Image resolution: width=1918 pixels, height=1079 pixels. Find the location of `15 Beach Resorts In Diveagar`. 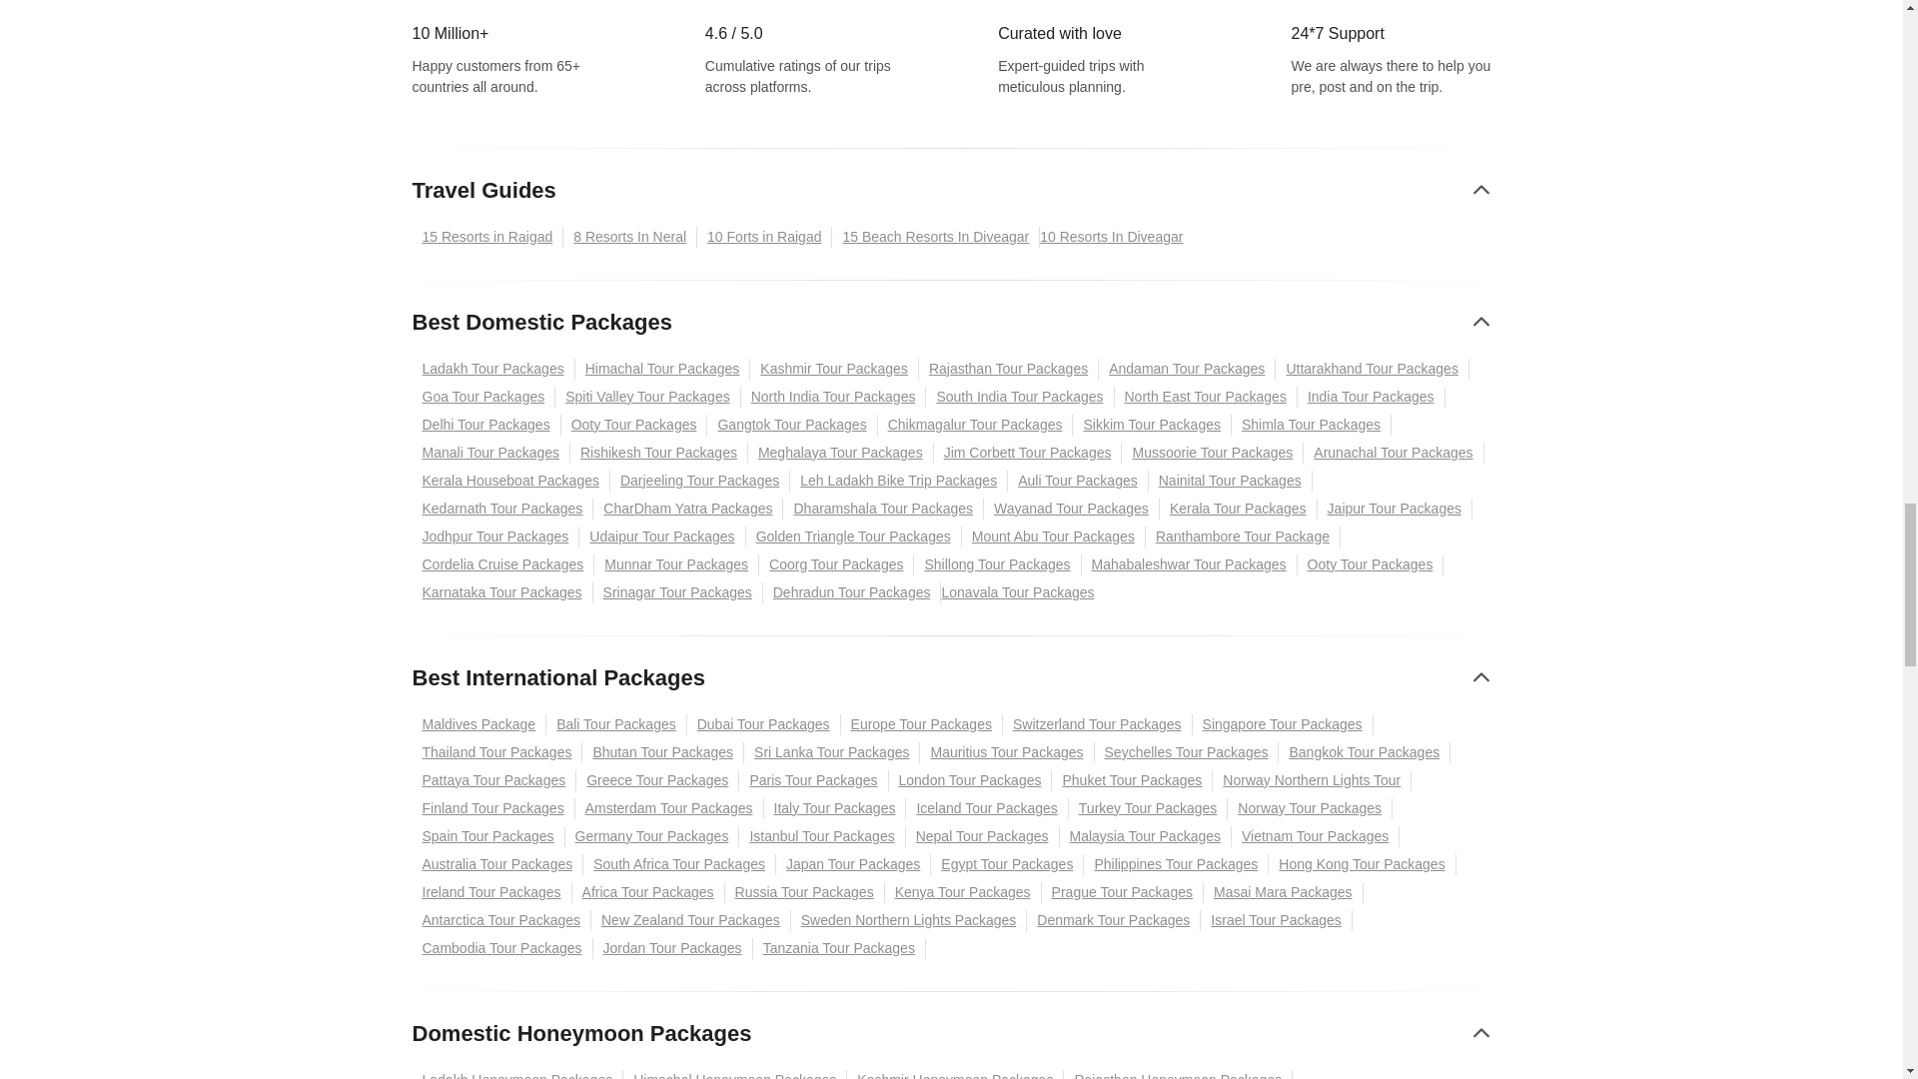

15 Beach Resorts In Diveagar is located at coordinates (935, 237).